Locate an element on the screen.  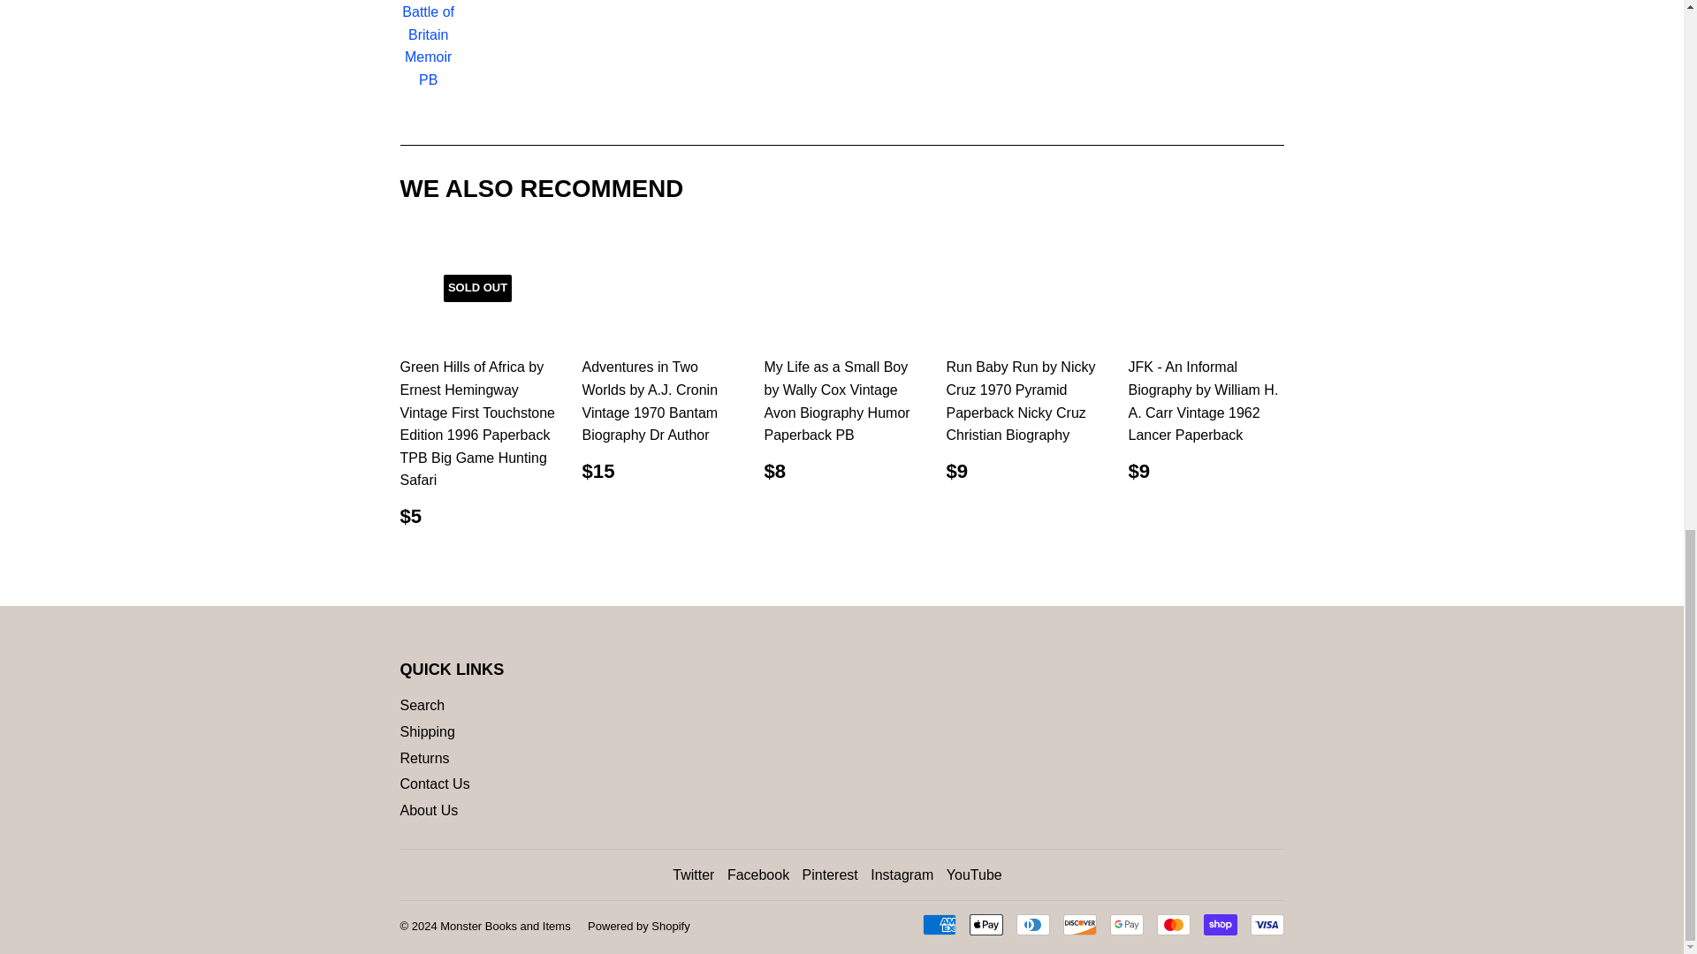
Monster Books and Items on Facebook is located at coordinates (758, 874).